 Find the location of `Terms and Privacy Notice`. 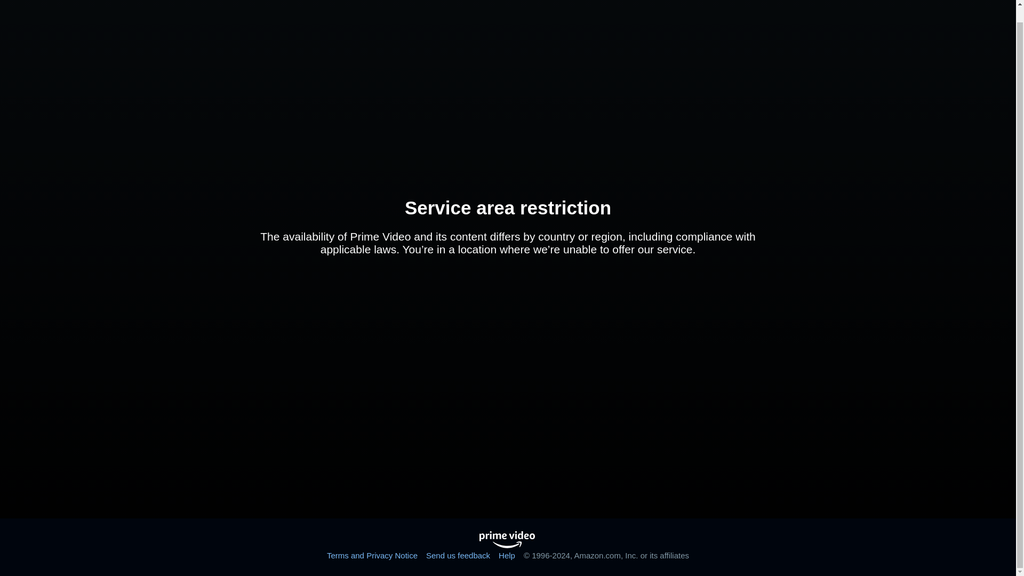

Terms and Privacy Notice is located at coordinates (372, 555).